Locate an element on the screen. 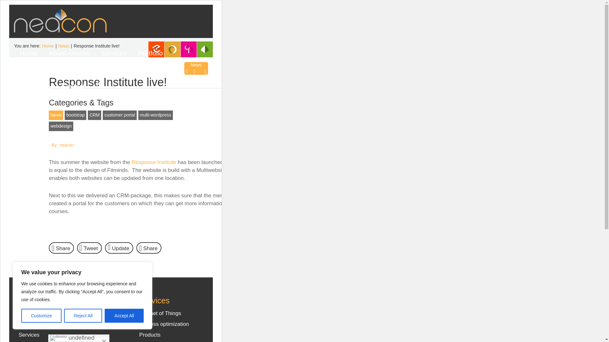 This screenshot has height=342, width=609. Customize is located at coordinates (41, 316).